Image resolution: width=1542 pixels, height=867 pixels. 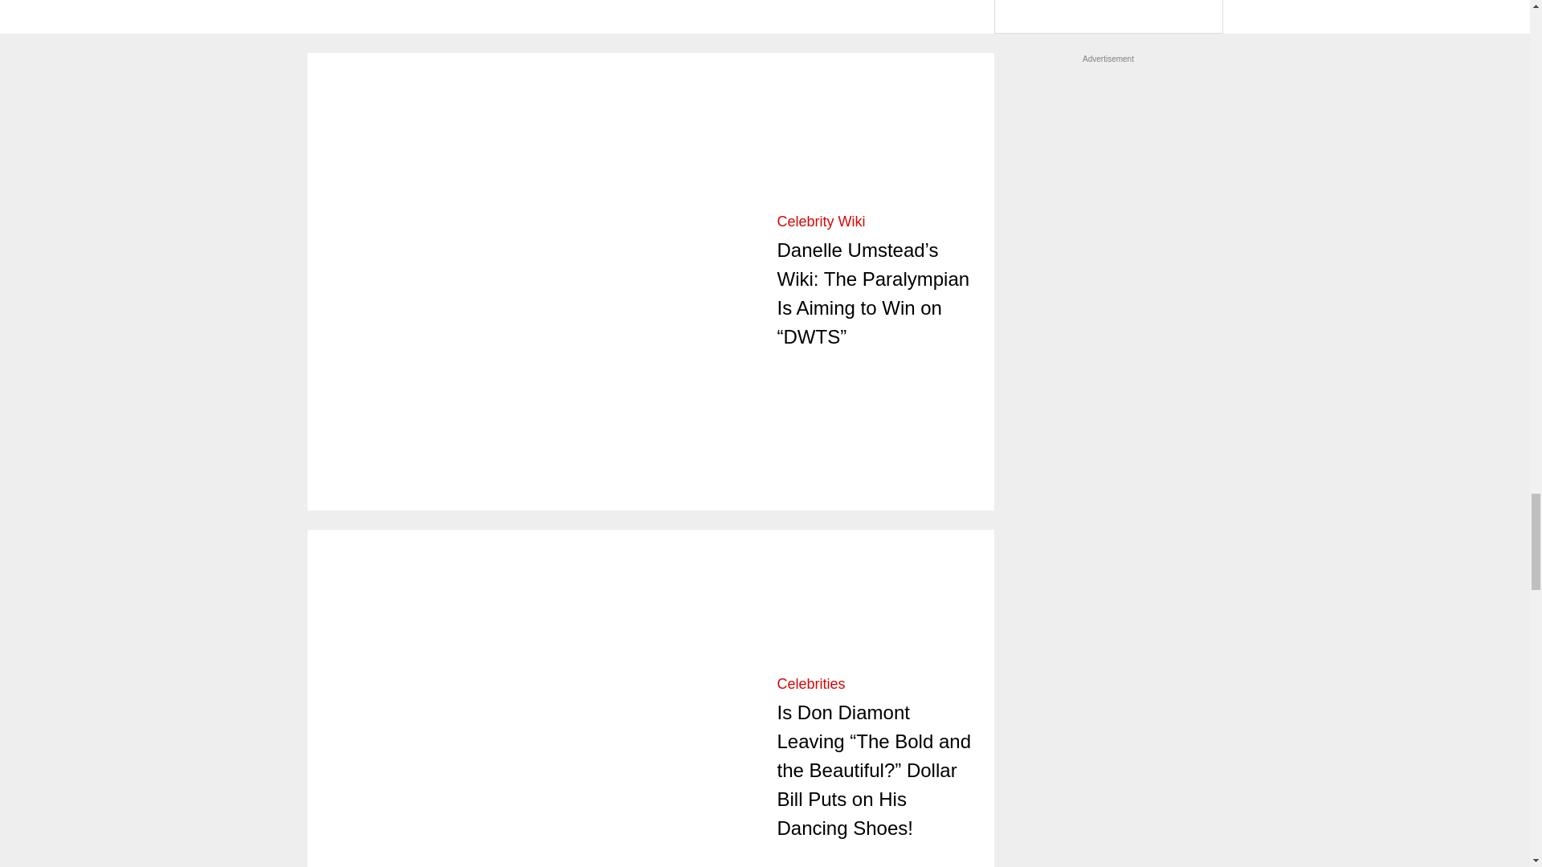 What do you see at coordinates (821, 222) in the screenshot?
I see `Category Name` at bounding box center [821, 222].